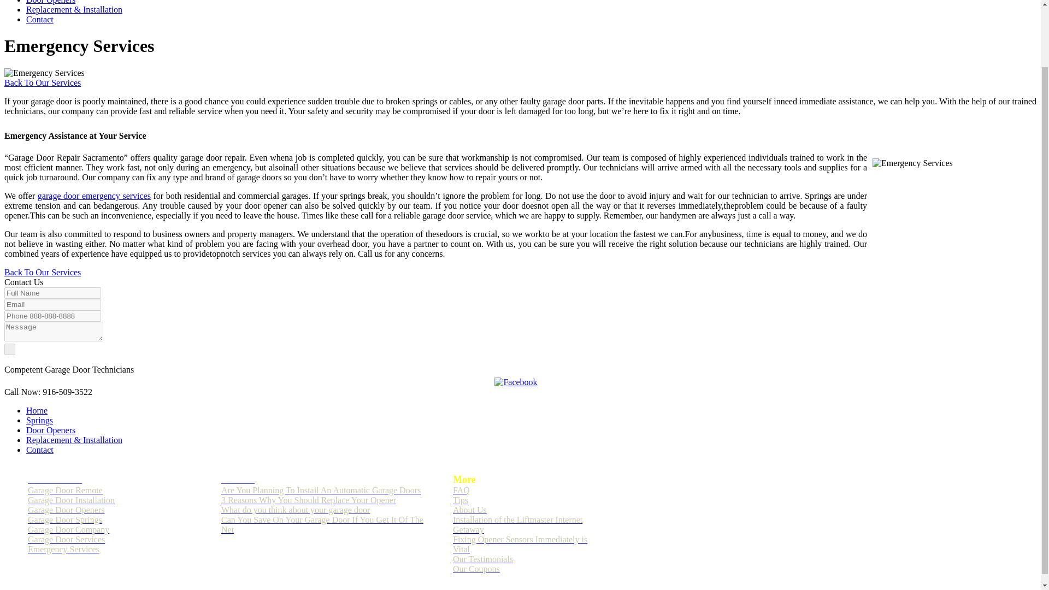 The image size is (1049, 590). Describe the element at coordinates (476, 568) in the screenshot. I see `Our Coupons` at that location.